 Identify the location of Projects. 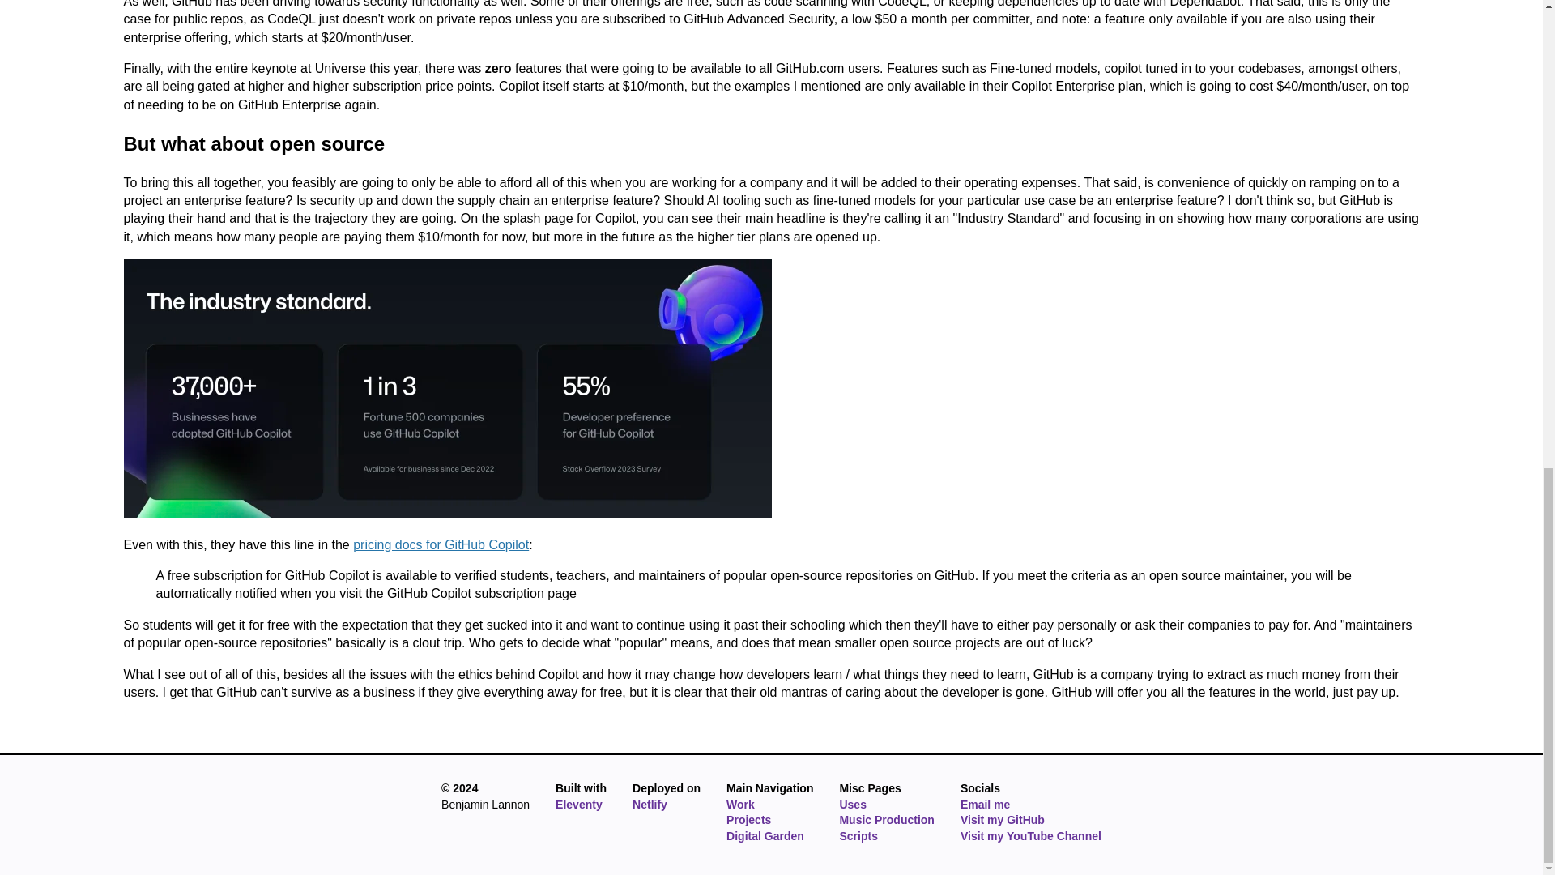
(769, 820).